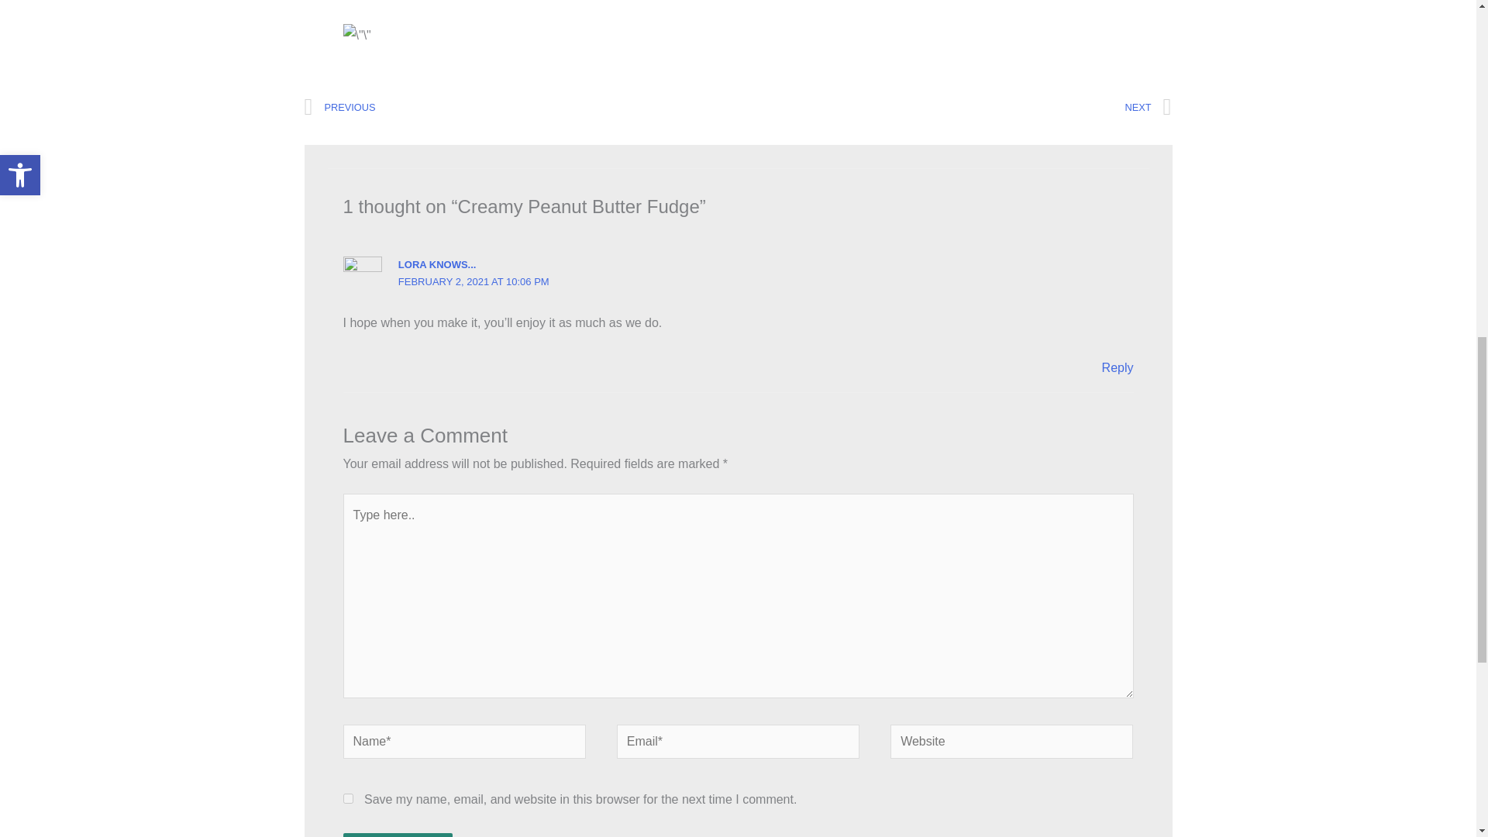 Image resolution: width=1488 pixels, height=837 pixels. What do you see at coordinates (955, 108) in the screenshot?
I see `NEXT` at bounding box center [955, 108].